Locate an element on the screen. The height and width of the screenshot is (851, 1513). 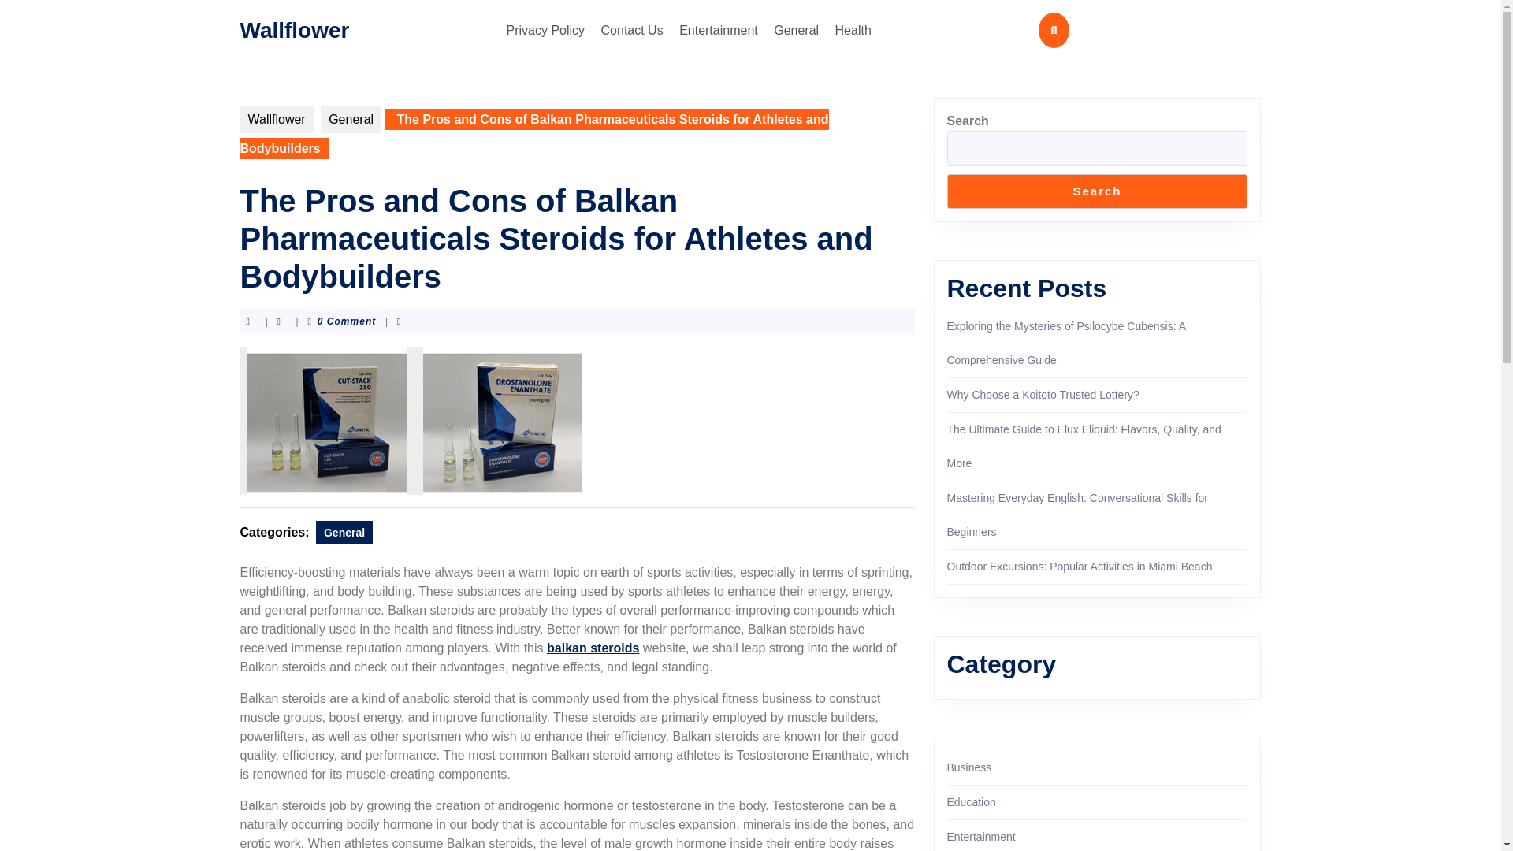
Business is located at coordinates (969, 767).